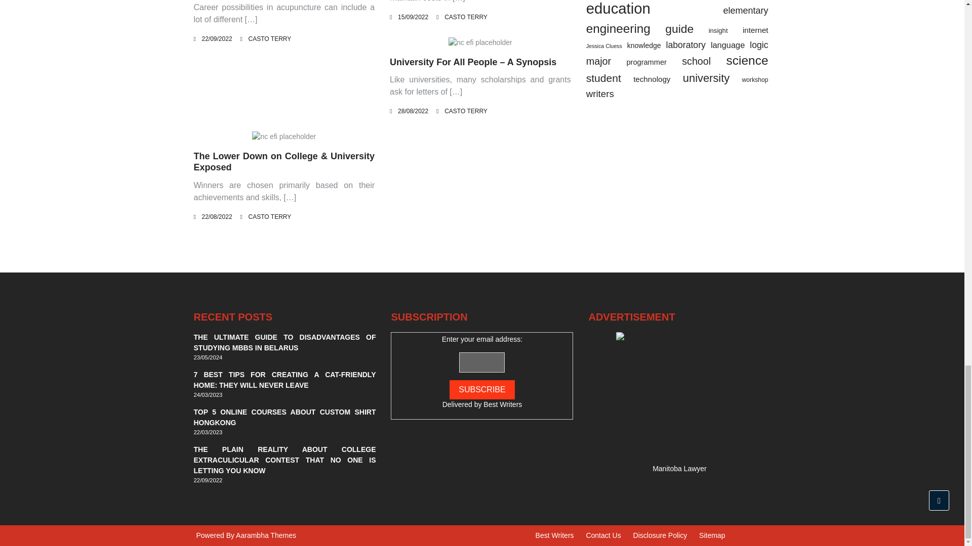 The height and width of the screenshot is (546, 972). I want to click on CASTO TERRY, so click(466, 17).